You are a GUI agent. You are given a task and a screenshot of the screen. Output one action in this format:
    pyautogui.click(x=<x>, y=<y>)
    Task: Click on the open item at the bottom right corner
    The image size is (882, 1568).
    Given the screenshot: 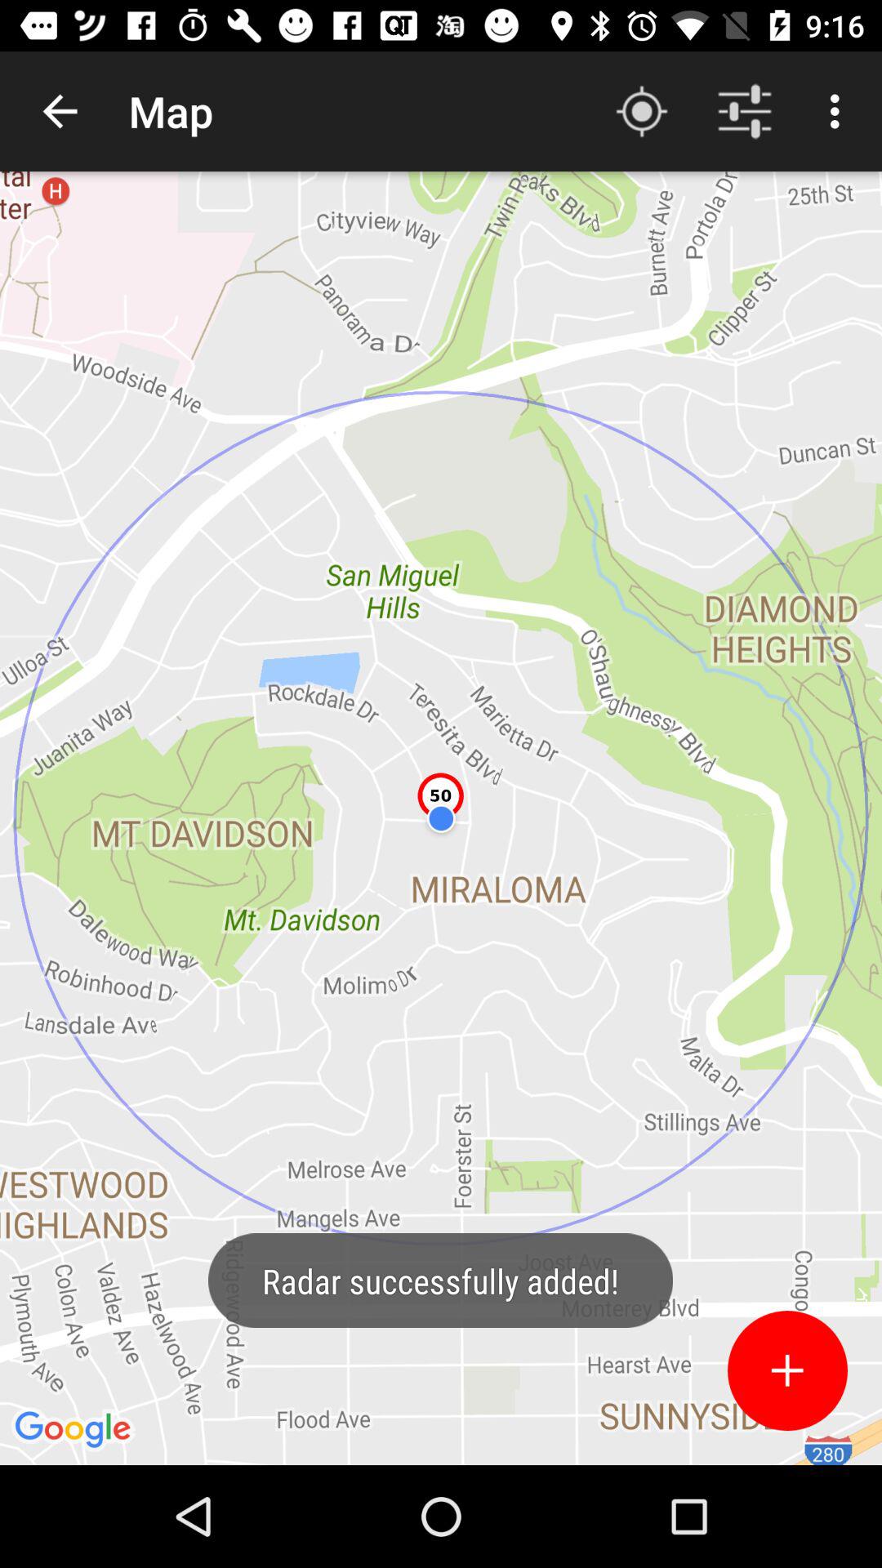 What is the action you would take?
    pyautogui.click(x=787, y=1370)
    